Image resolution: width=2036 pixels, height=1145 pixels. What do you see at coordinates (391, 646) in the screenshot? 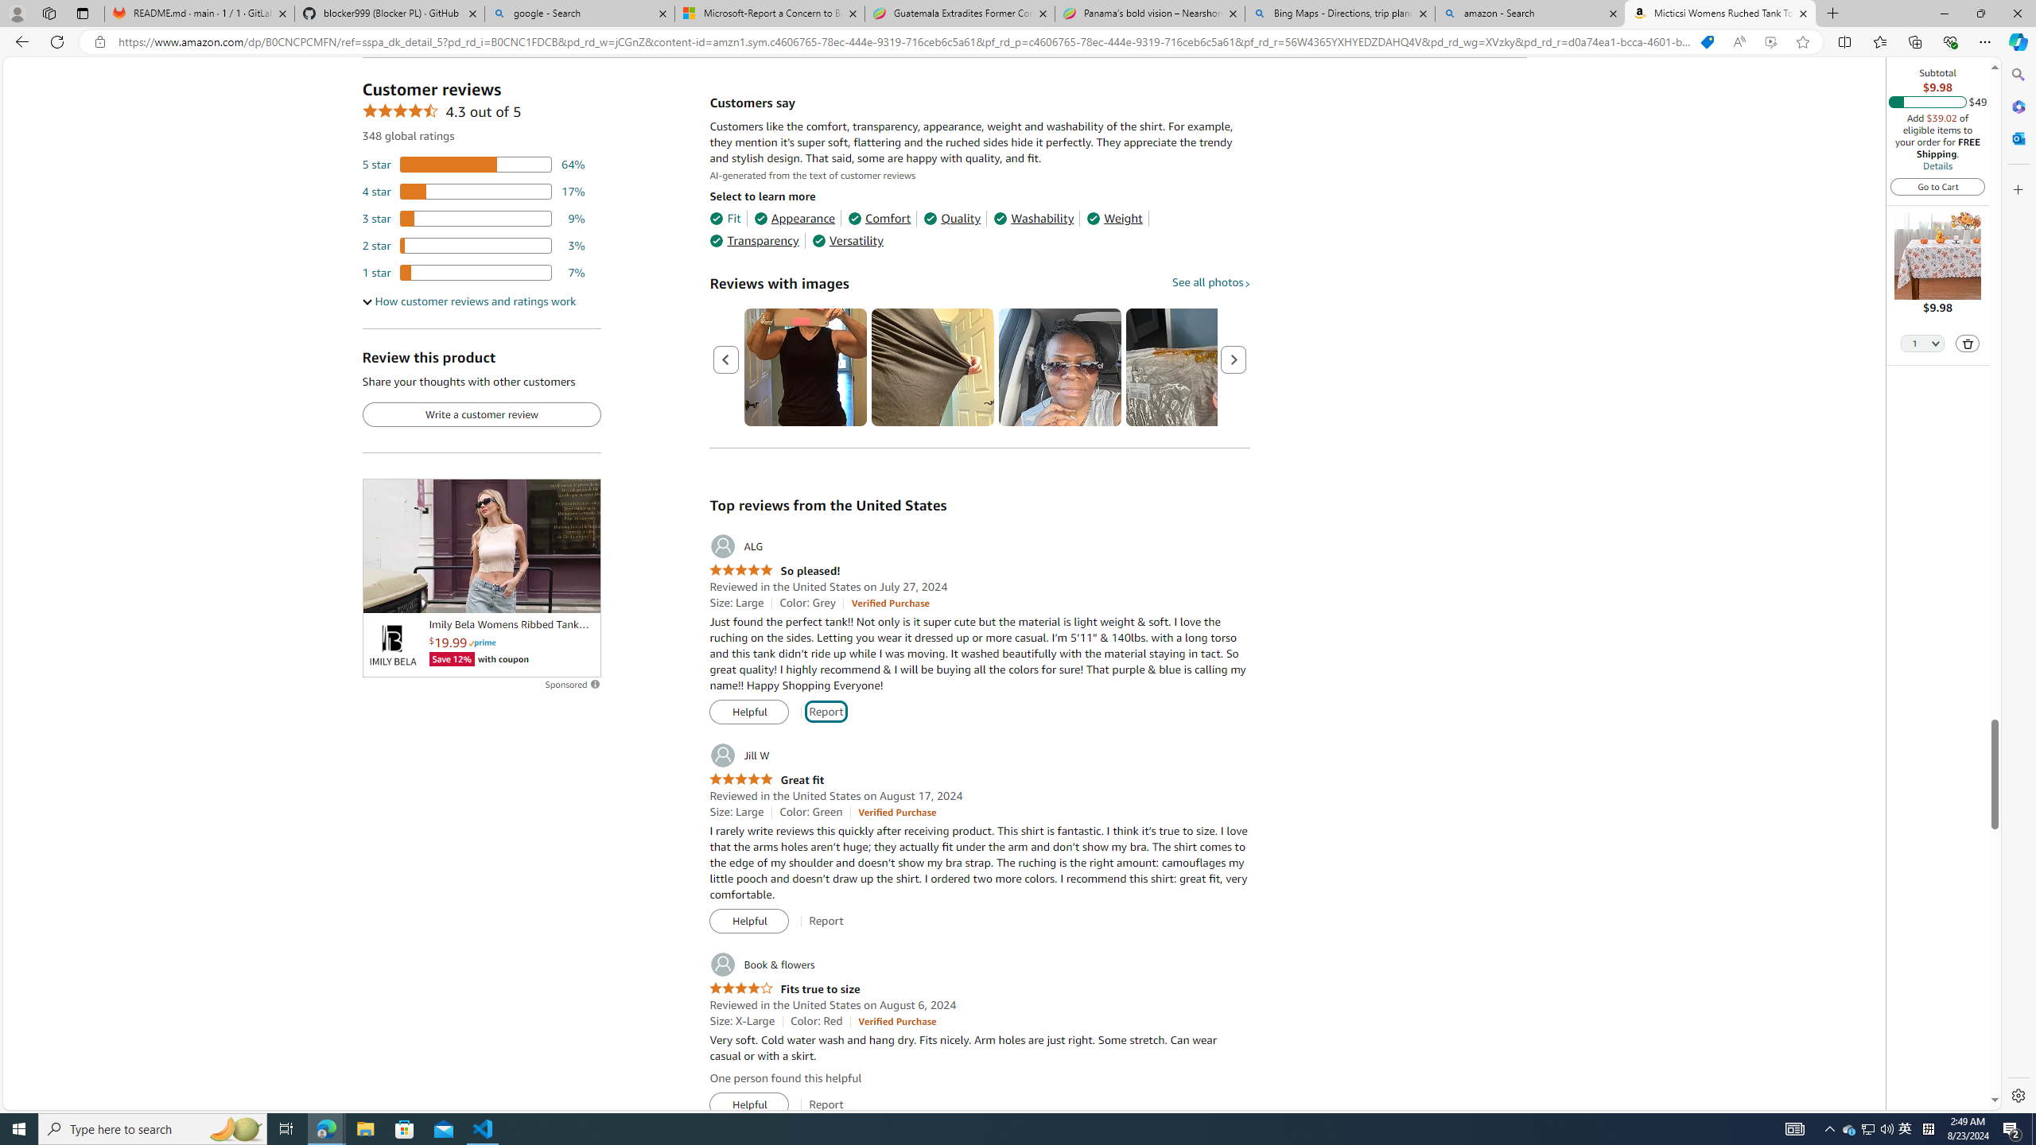
I see `Logo` at bounding box center [391, 646].